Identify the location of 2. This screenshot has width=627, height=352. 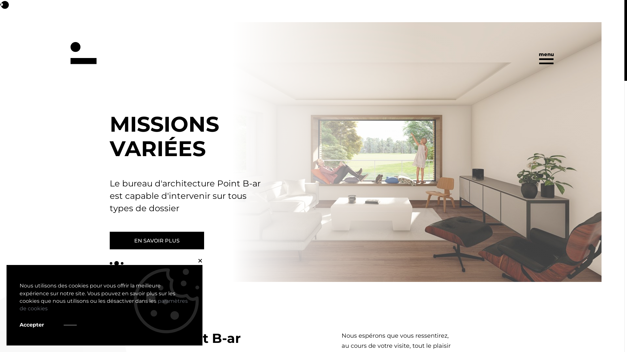
(117, 263).